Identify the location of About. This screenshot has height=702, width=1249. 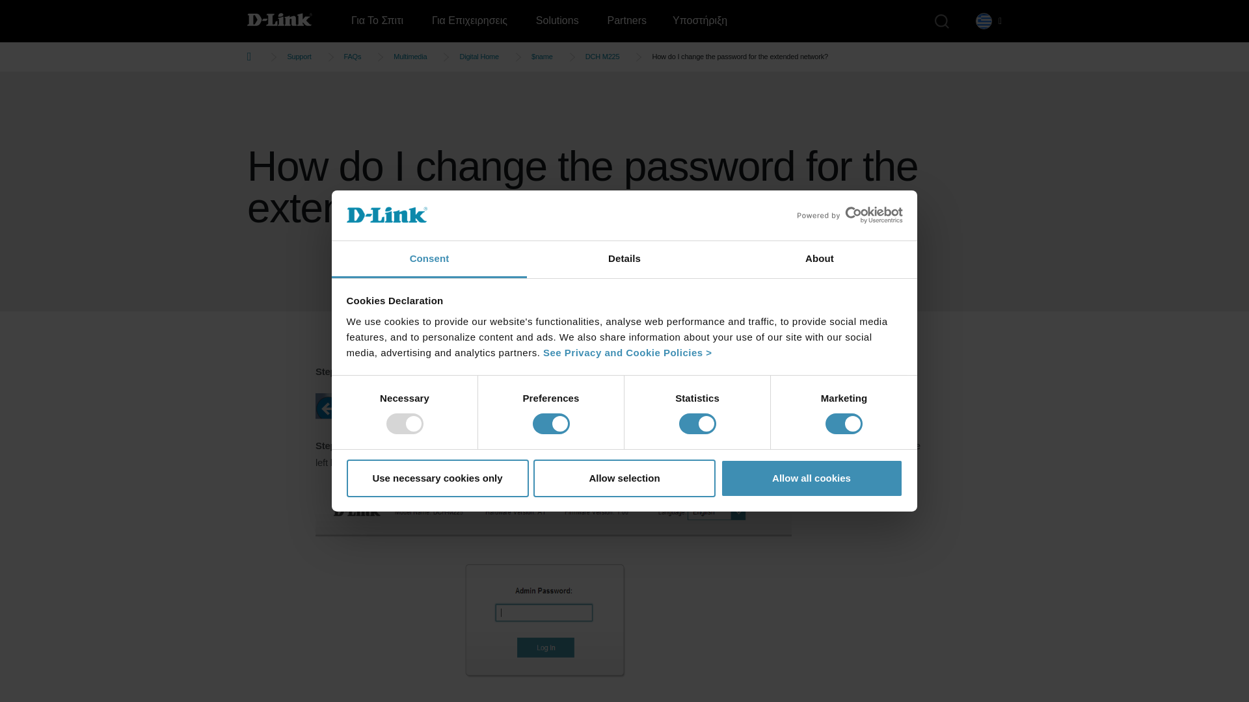
(819, 259).